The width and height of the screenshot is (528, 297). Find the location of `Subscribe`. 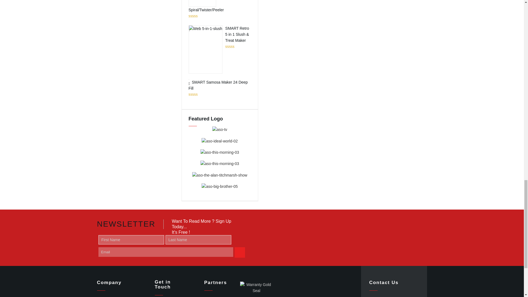

Subscribe is located at coordinates (240, 252).